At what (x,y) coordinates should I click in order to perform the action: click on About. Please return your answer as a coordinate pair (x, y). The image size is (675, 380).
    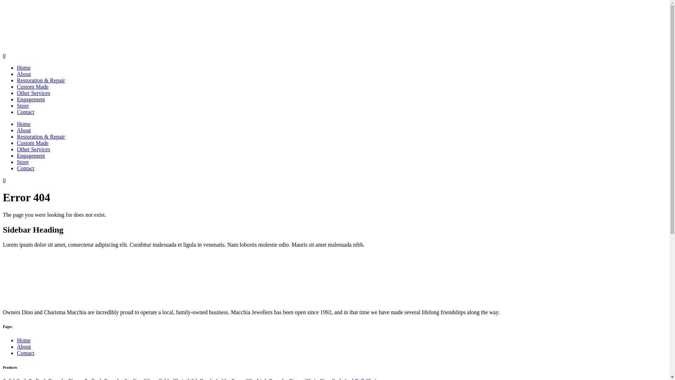
    Looking at the image, I should click on (24, 130).